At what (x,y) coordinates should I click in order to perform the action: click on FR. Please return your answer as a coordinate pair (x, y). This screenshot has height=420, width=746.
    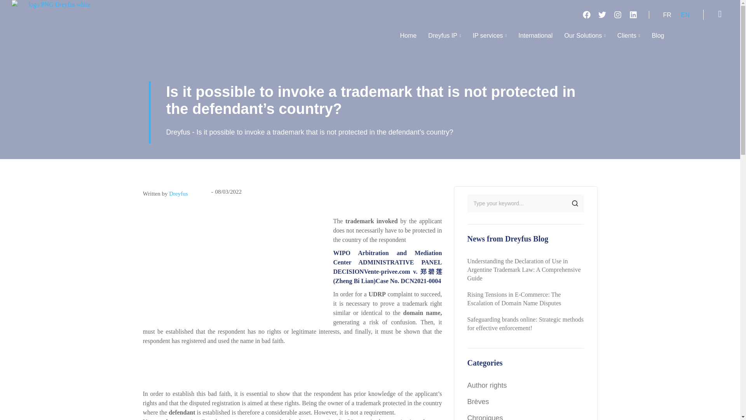
    Looking at the image, I should click on (667, 14).